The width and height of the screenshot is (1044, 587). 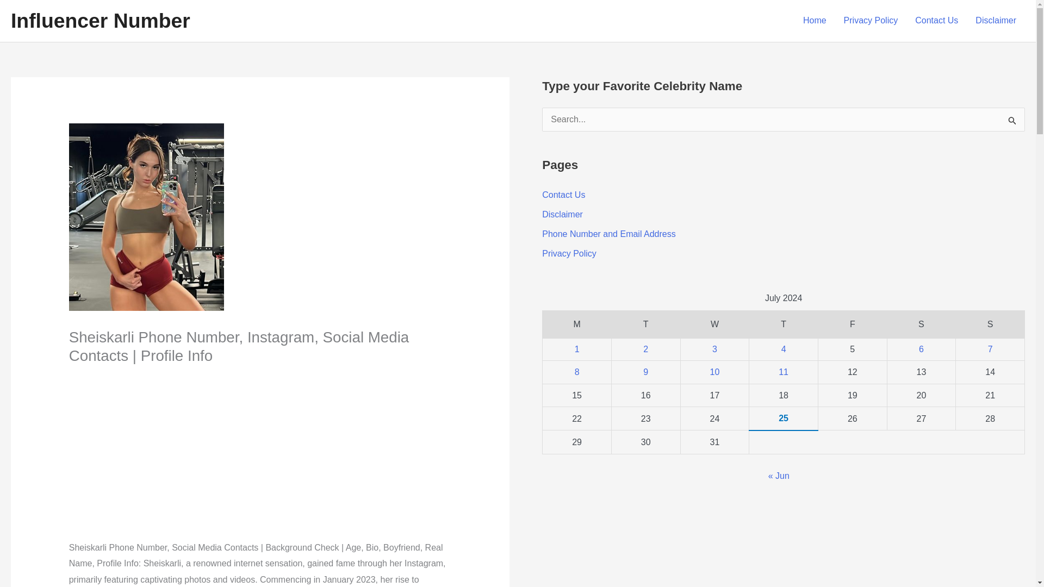 What do you see at coordinates (991, 324) in the screenshot?
I see `Sunday` at bounding box center [991, 324].